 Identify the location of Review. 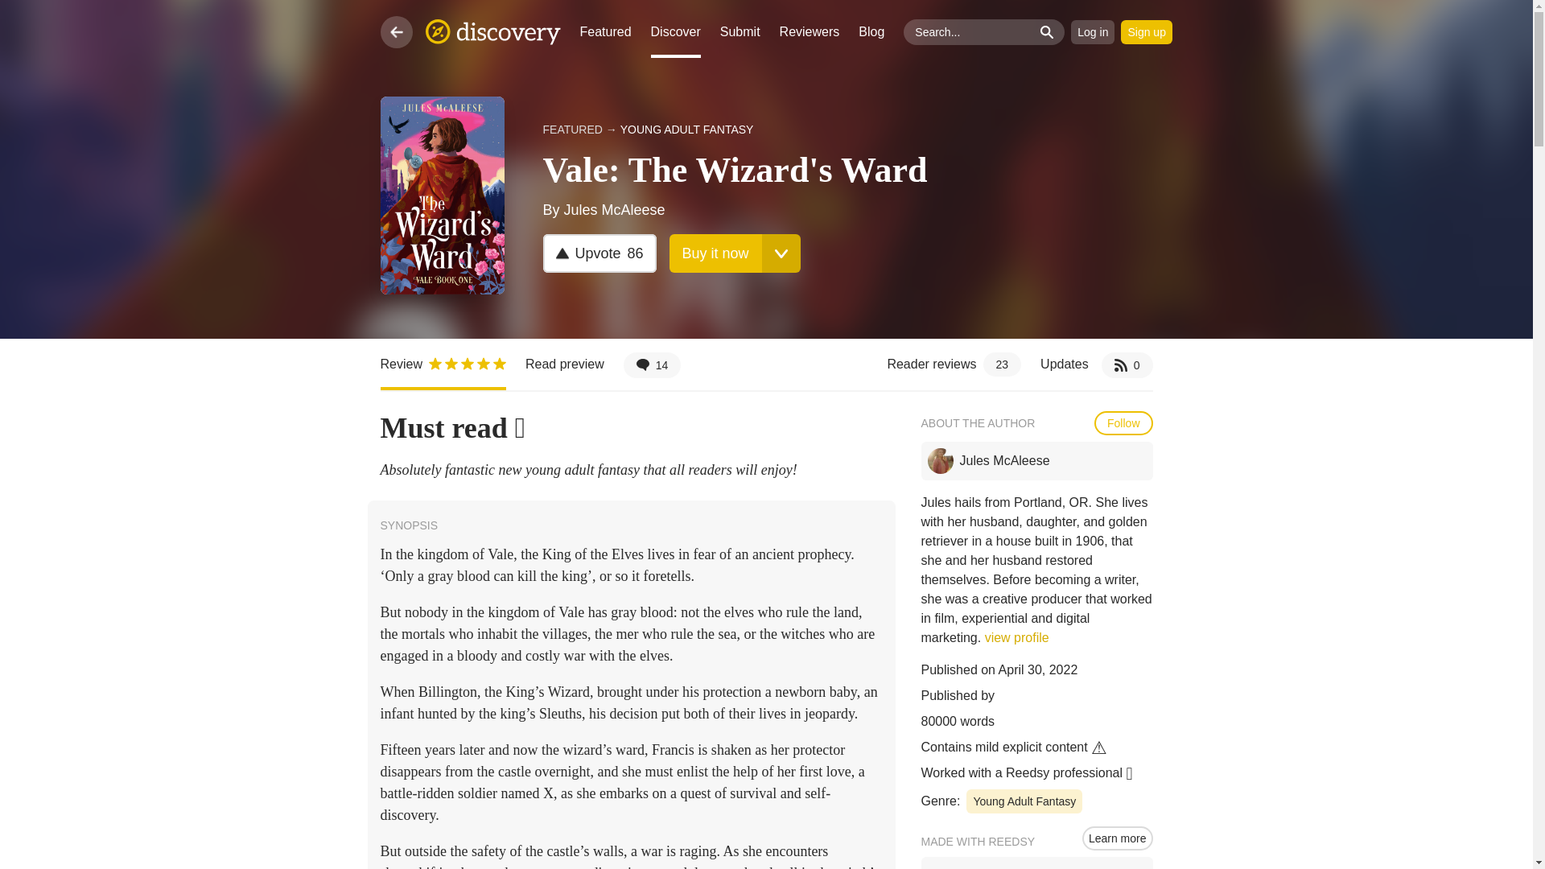
(599, 253).